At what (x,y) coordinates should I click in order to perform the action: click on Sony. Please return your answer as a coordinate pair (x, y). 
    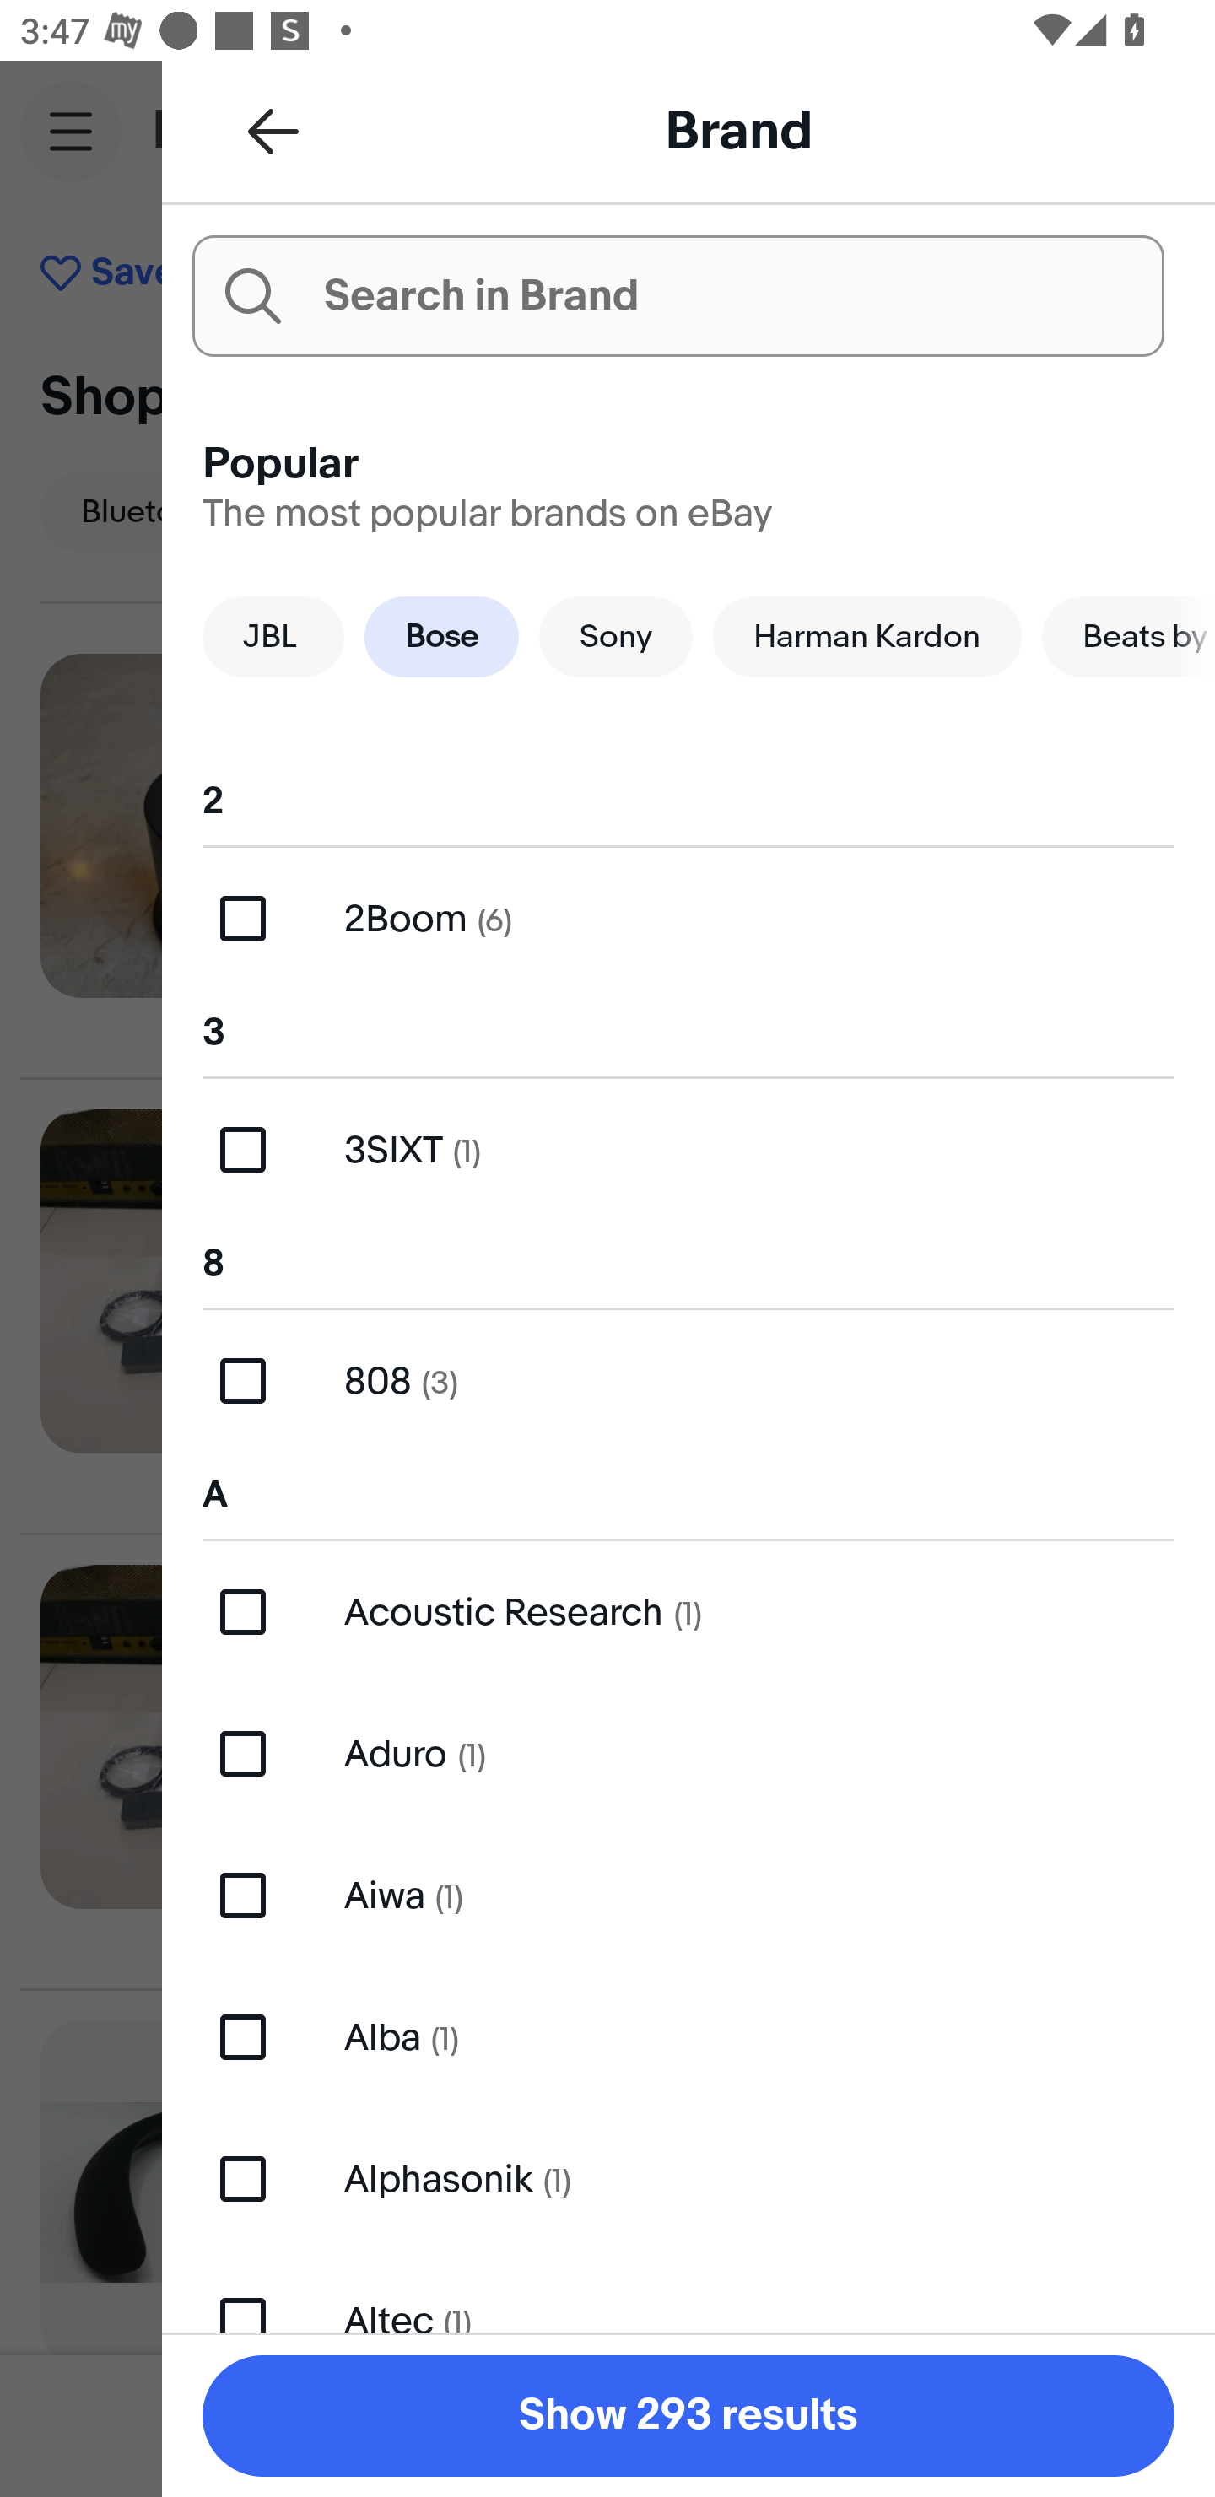
    Looking at the image, I should click on (616, 636).